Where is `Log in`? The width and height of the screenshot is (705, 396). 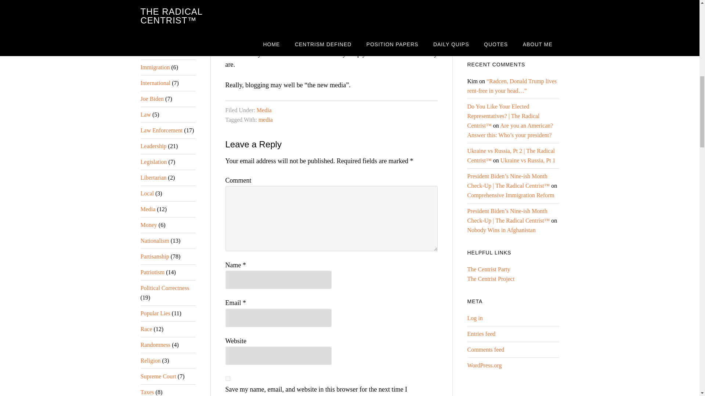 Log in is located at coordinates (474, 318).